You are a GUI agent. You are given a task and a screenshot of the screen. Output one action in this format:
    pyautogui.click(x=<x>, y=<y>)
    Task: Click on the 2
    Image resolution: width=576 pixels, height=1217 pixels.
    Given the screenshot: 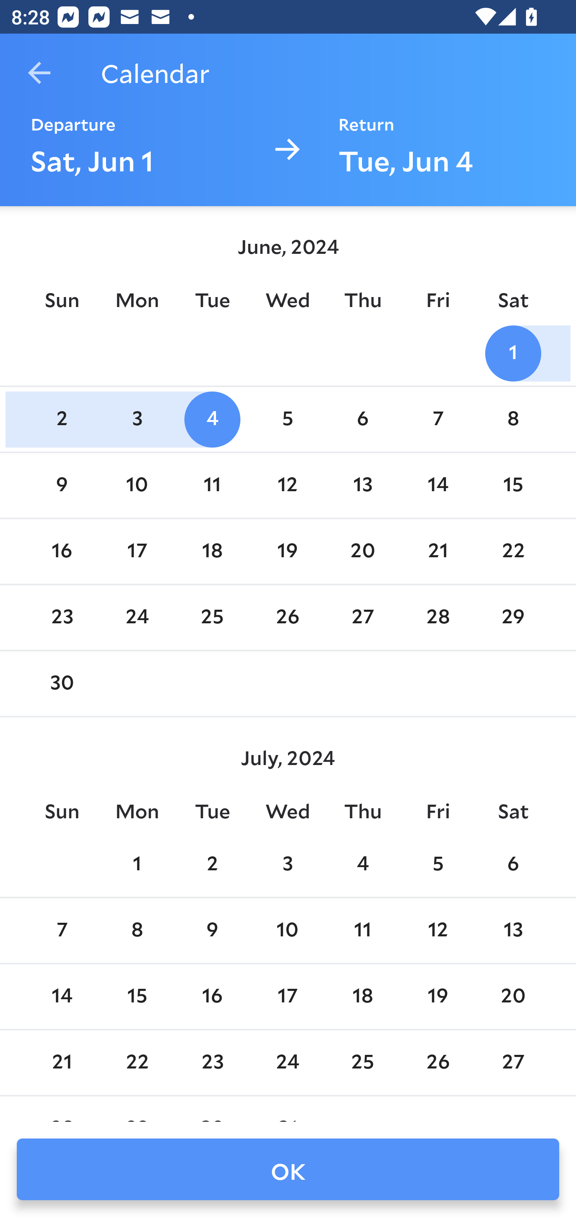 What is the action you would take?
    pyautogui.click(x=62, y=420)
    